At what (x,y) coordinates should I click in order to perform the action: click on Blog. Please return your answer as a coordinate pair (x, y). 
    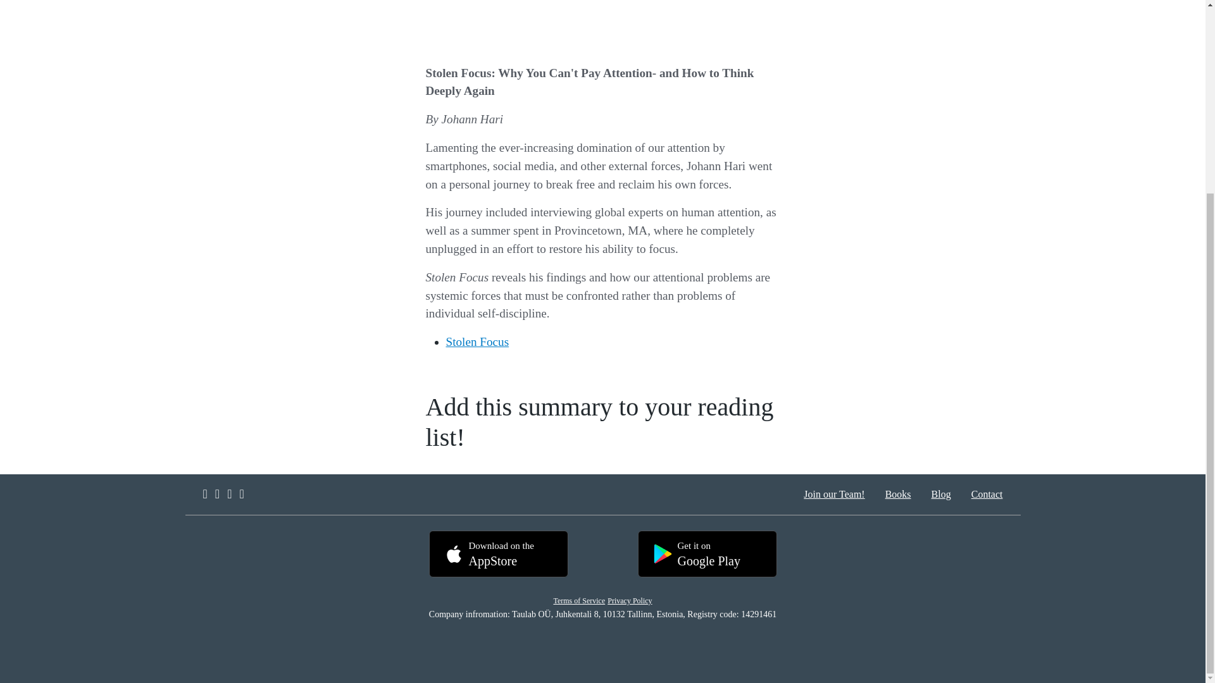
    Looking at the image, I should click on (834, 495).